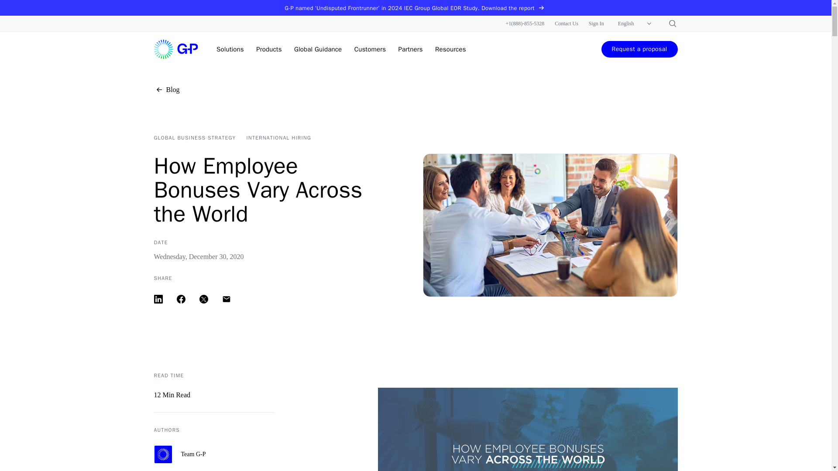 This screenshot has height=471, width=838. Describe the element at coordinates (450, 49) in the screenshot. I see `Resources` at that location.